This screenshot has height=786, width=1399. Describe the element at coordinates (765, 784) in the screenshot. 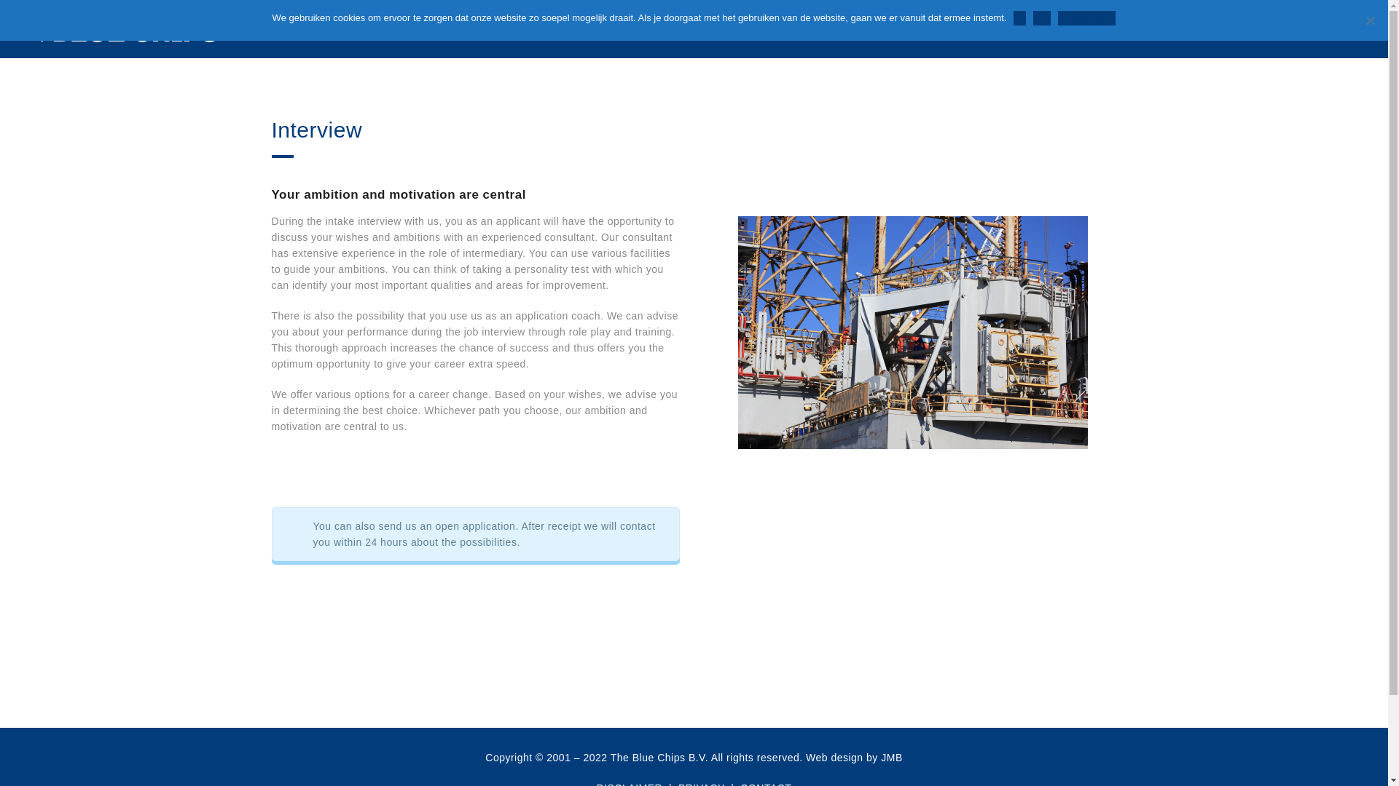

I see `CONTACT` at that location.